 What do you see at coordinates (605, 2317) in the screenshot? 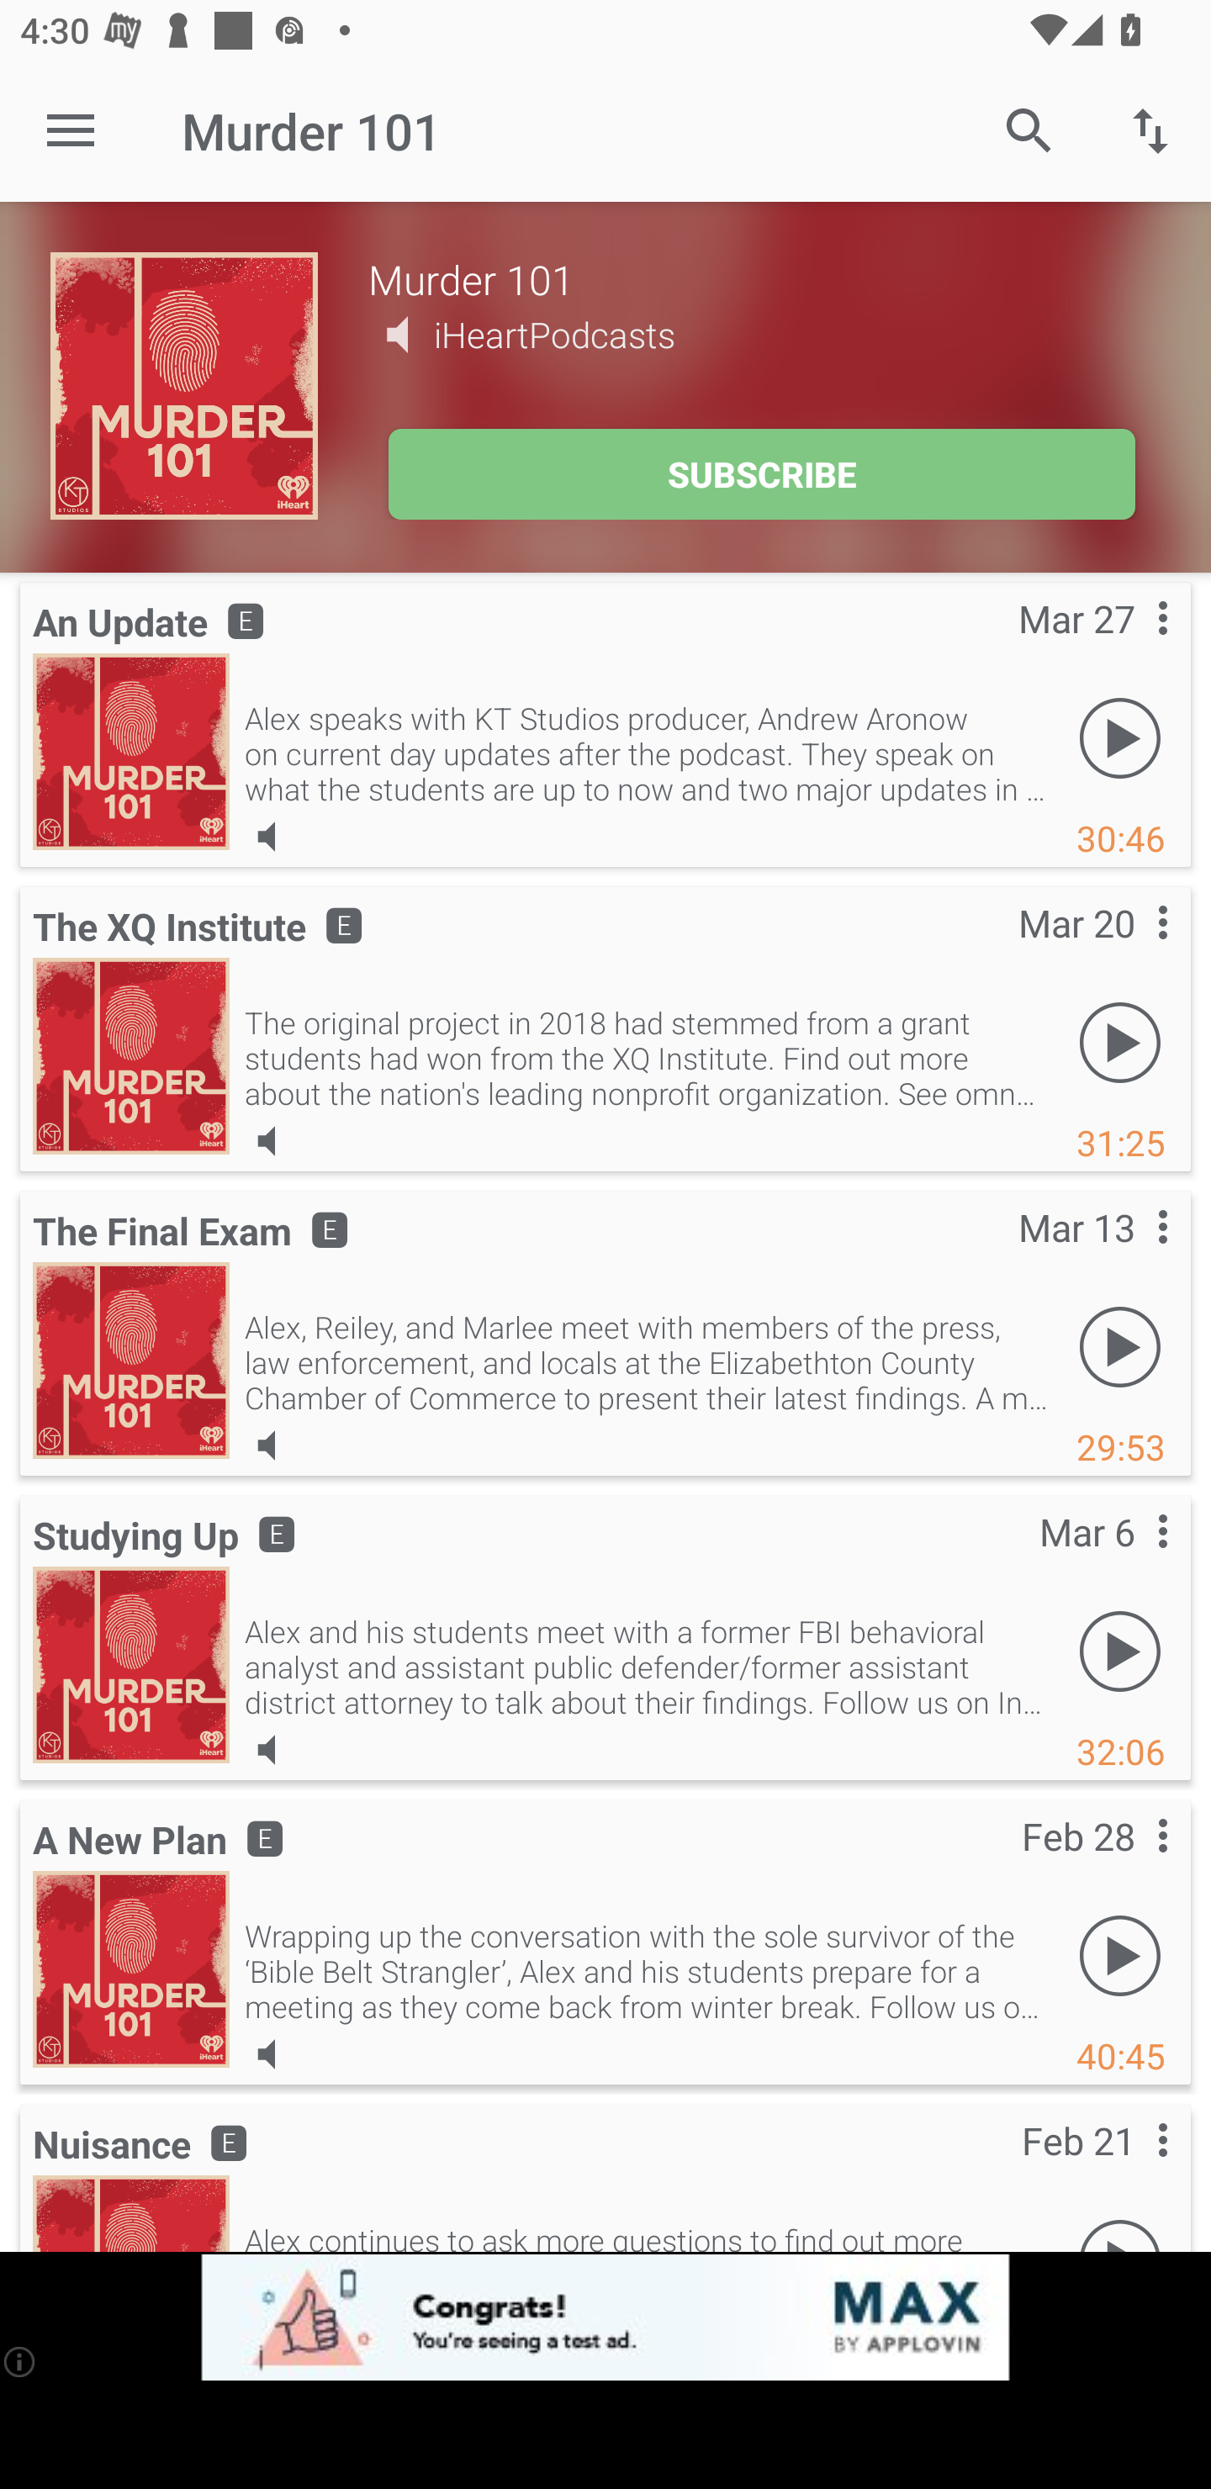
I see `app-monetization` at bounding box center [605, 2317].